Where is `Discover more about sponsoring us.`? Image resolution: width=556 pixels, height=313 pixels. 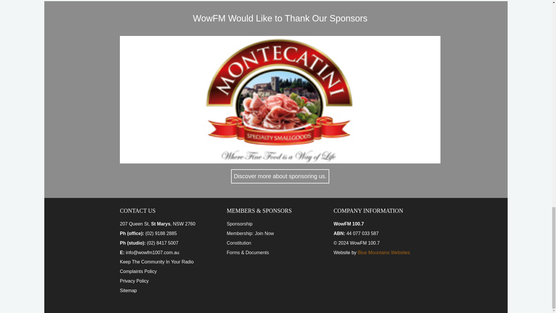 Discover more about sponsoring us. is located at coordinates (280, 176).